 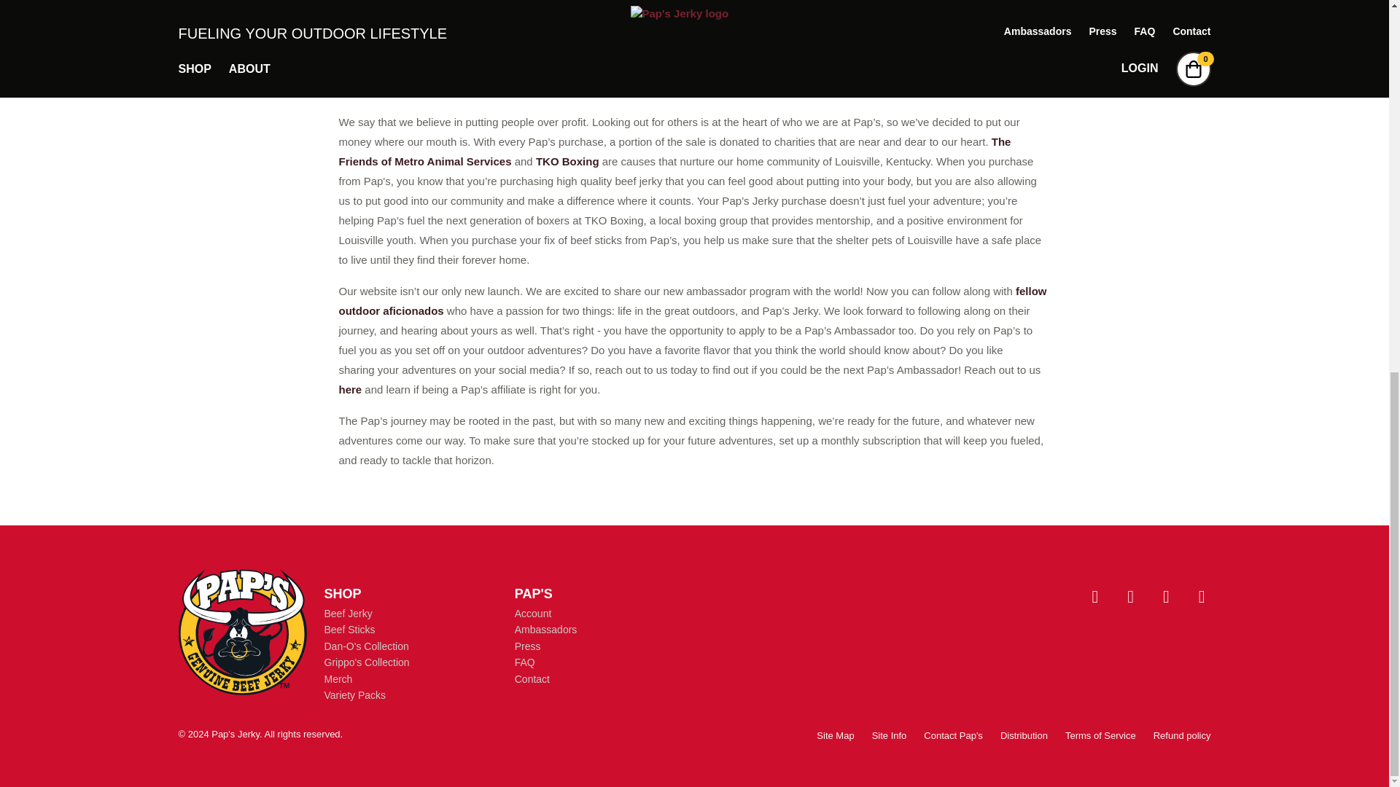 What do you see at coordinates (338, 679) in the screenshot?
I see `Merch` at bounding box center [338, 679].